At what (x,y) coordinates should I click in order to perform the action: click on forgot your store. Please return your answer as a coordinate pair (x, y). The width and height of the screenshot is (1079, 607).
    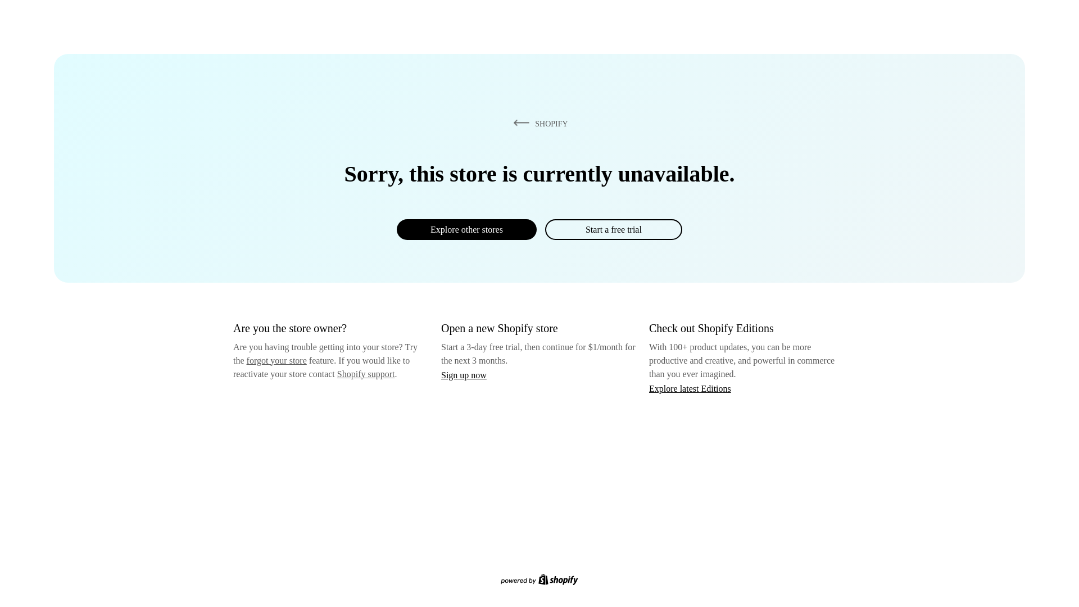
    Looking at the image, I should click on (276, 360).